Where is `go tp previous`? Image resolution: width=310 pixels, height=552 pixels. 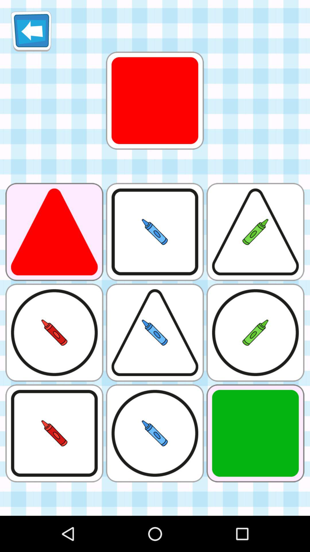 go tp previous is located at coordinates (31, 31).